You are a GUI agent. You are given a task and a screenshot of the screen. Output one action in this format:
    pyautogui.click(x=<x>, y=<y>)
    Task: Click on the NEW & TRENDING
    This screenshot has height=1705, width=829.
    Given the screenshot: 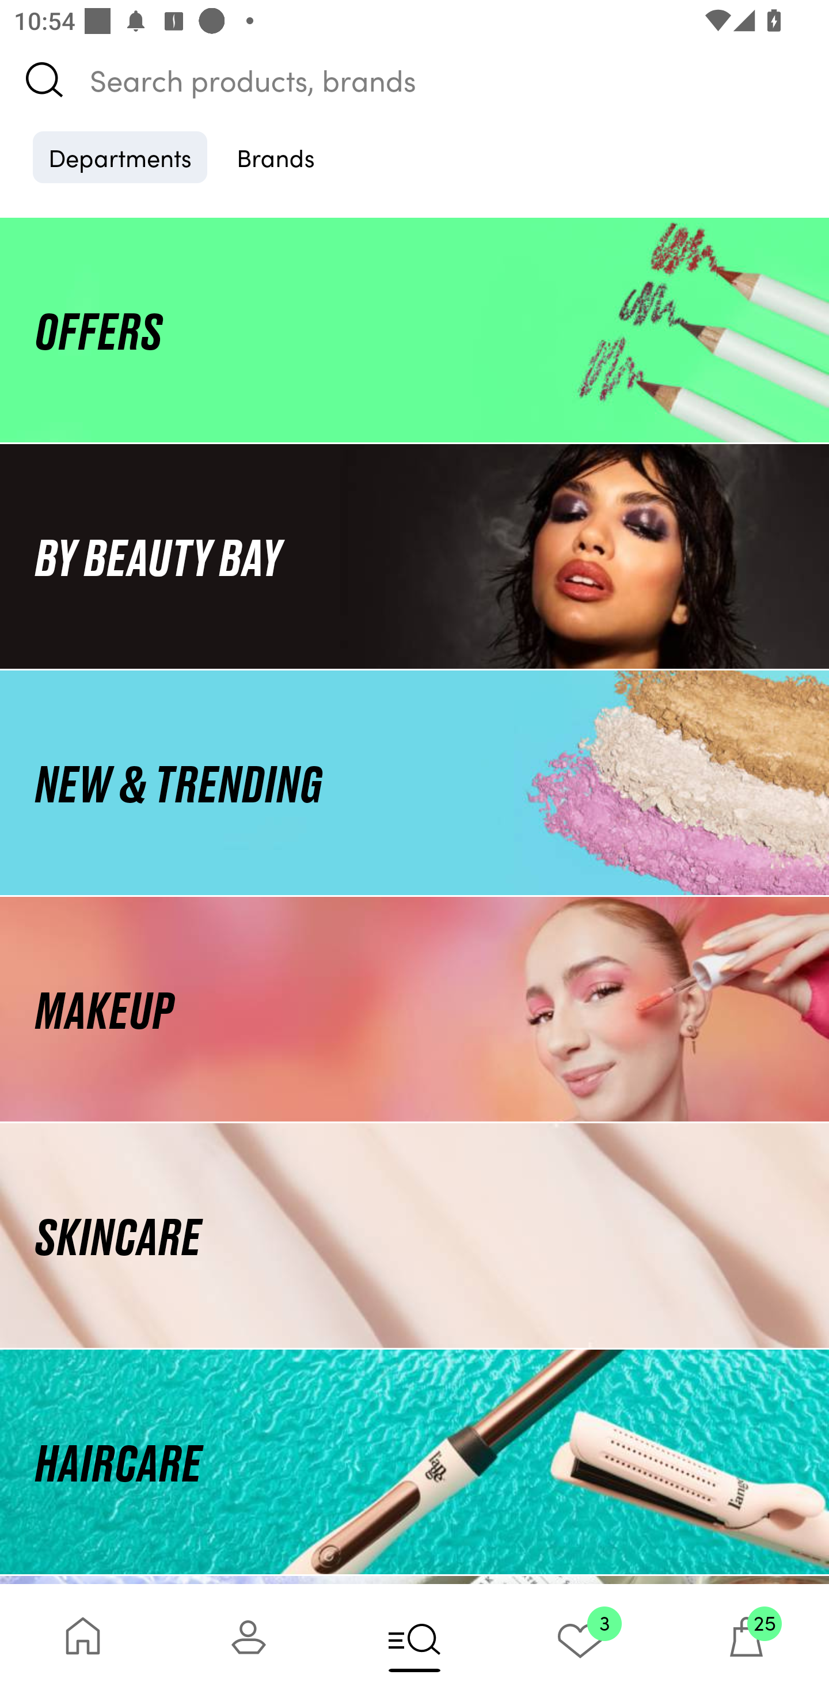 What is the action you would take?
    pyautogui.click(x=414, y=782)
    